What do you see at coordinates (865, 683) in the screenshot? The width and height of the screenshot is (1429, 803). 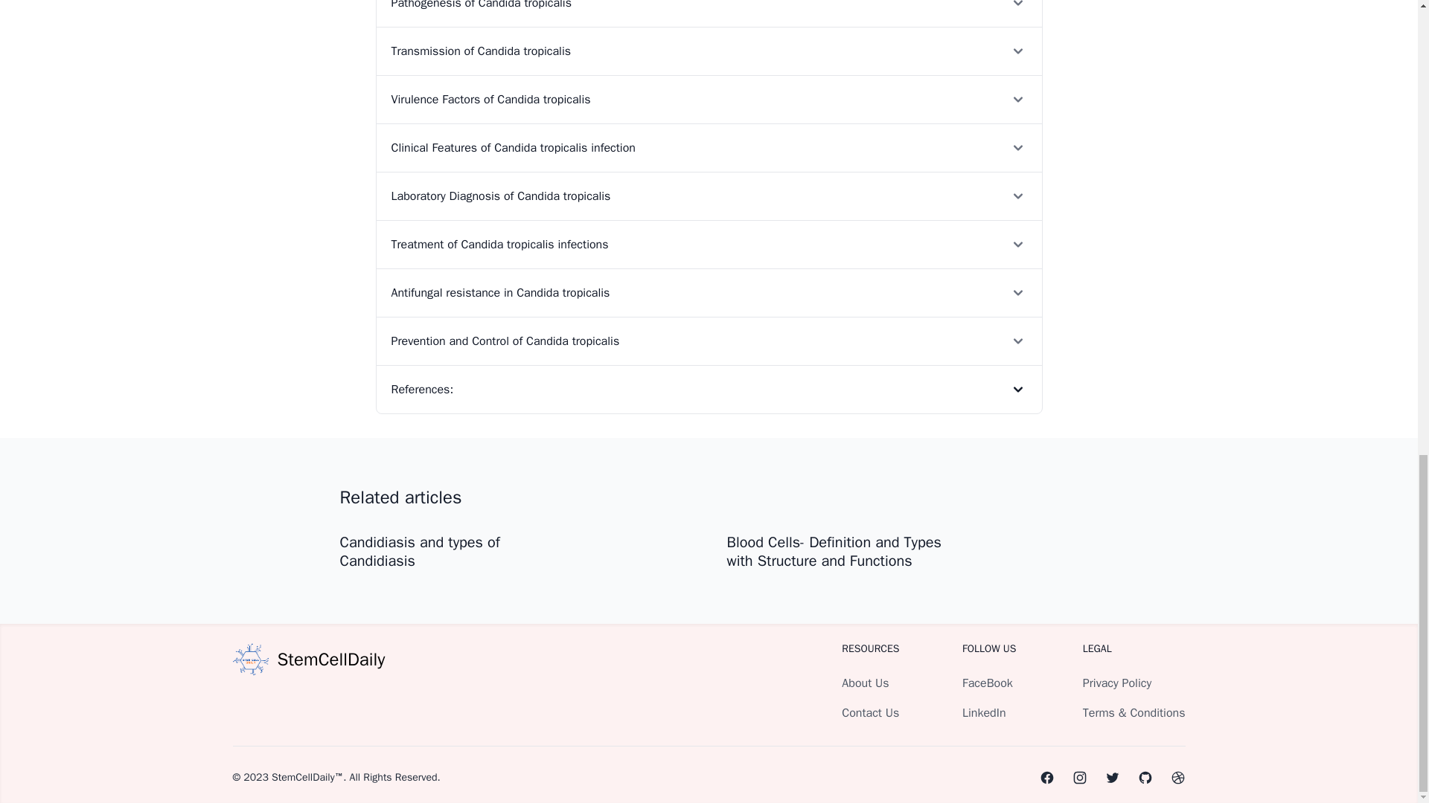 I see `About Us` at bounding box center [865, 683].